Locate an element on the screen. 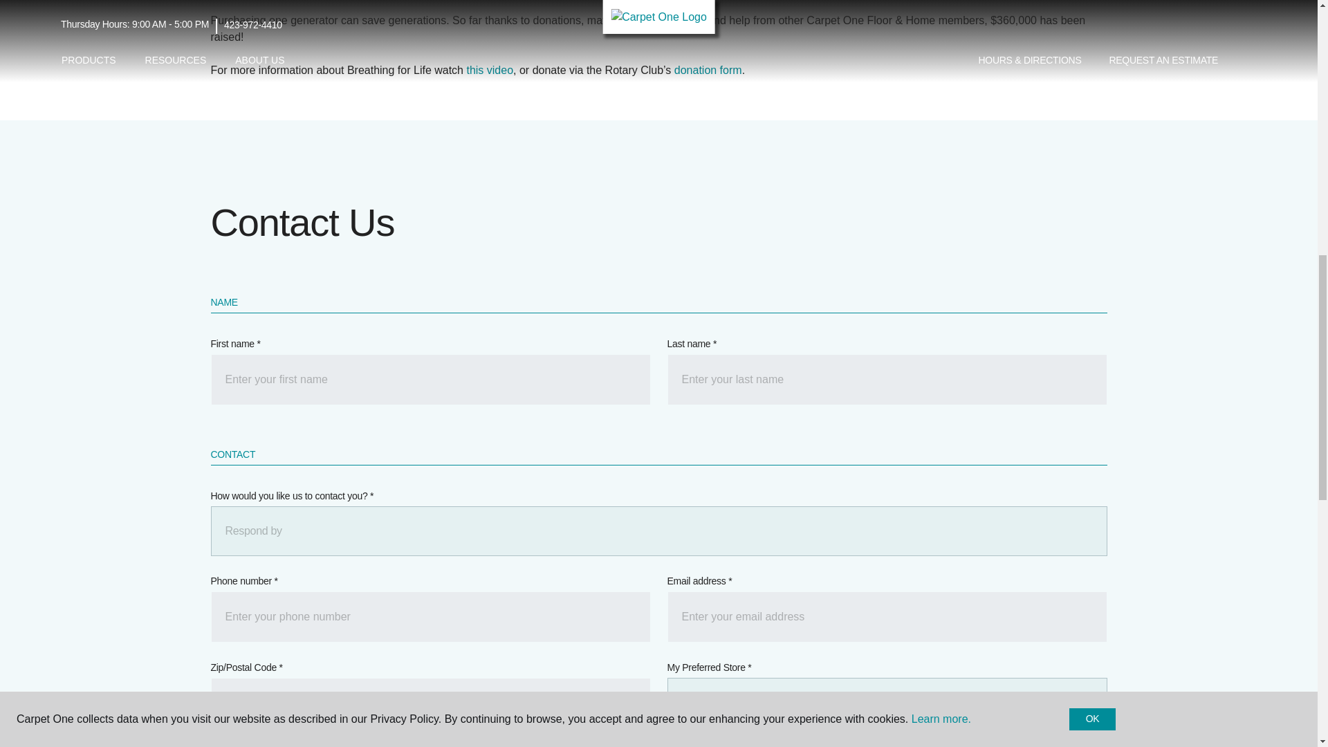  CleanHomePhone is located at coordinates (430, 617).